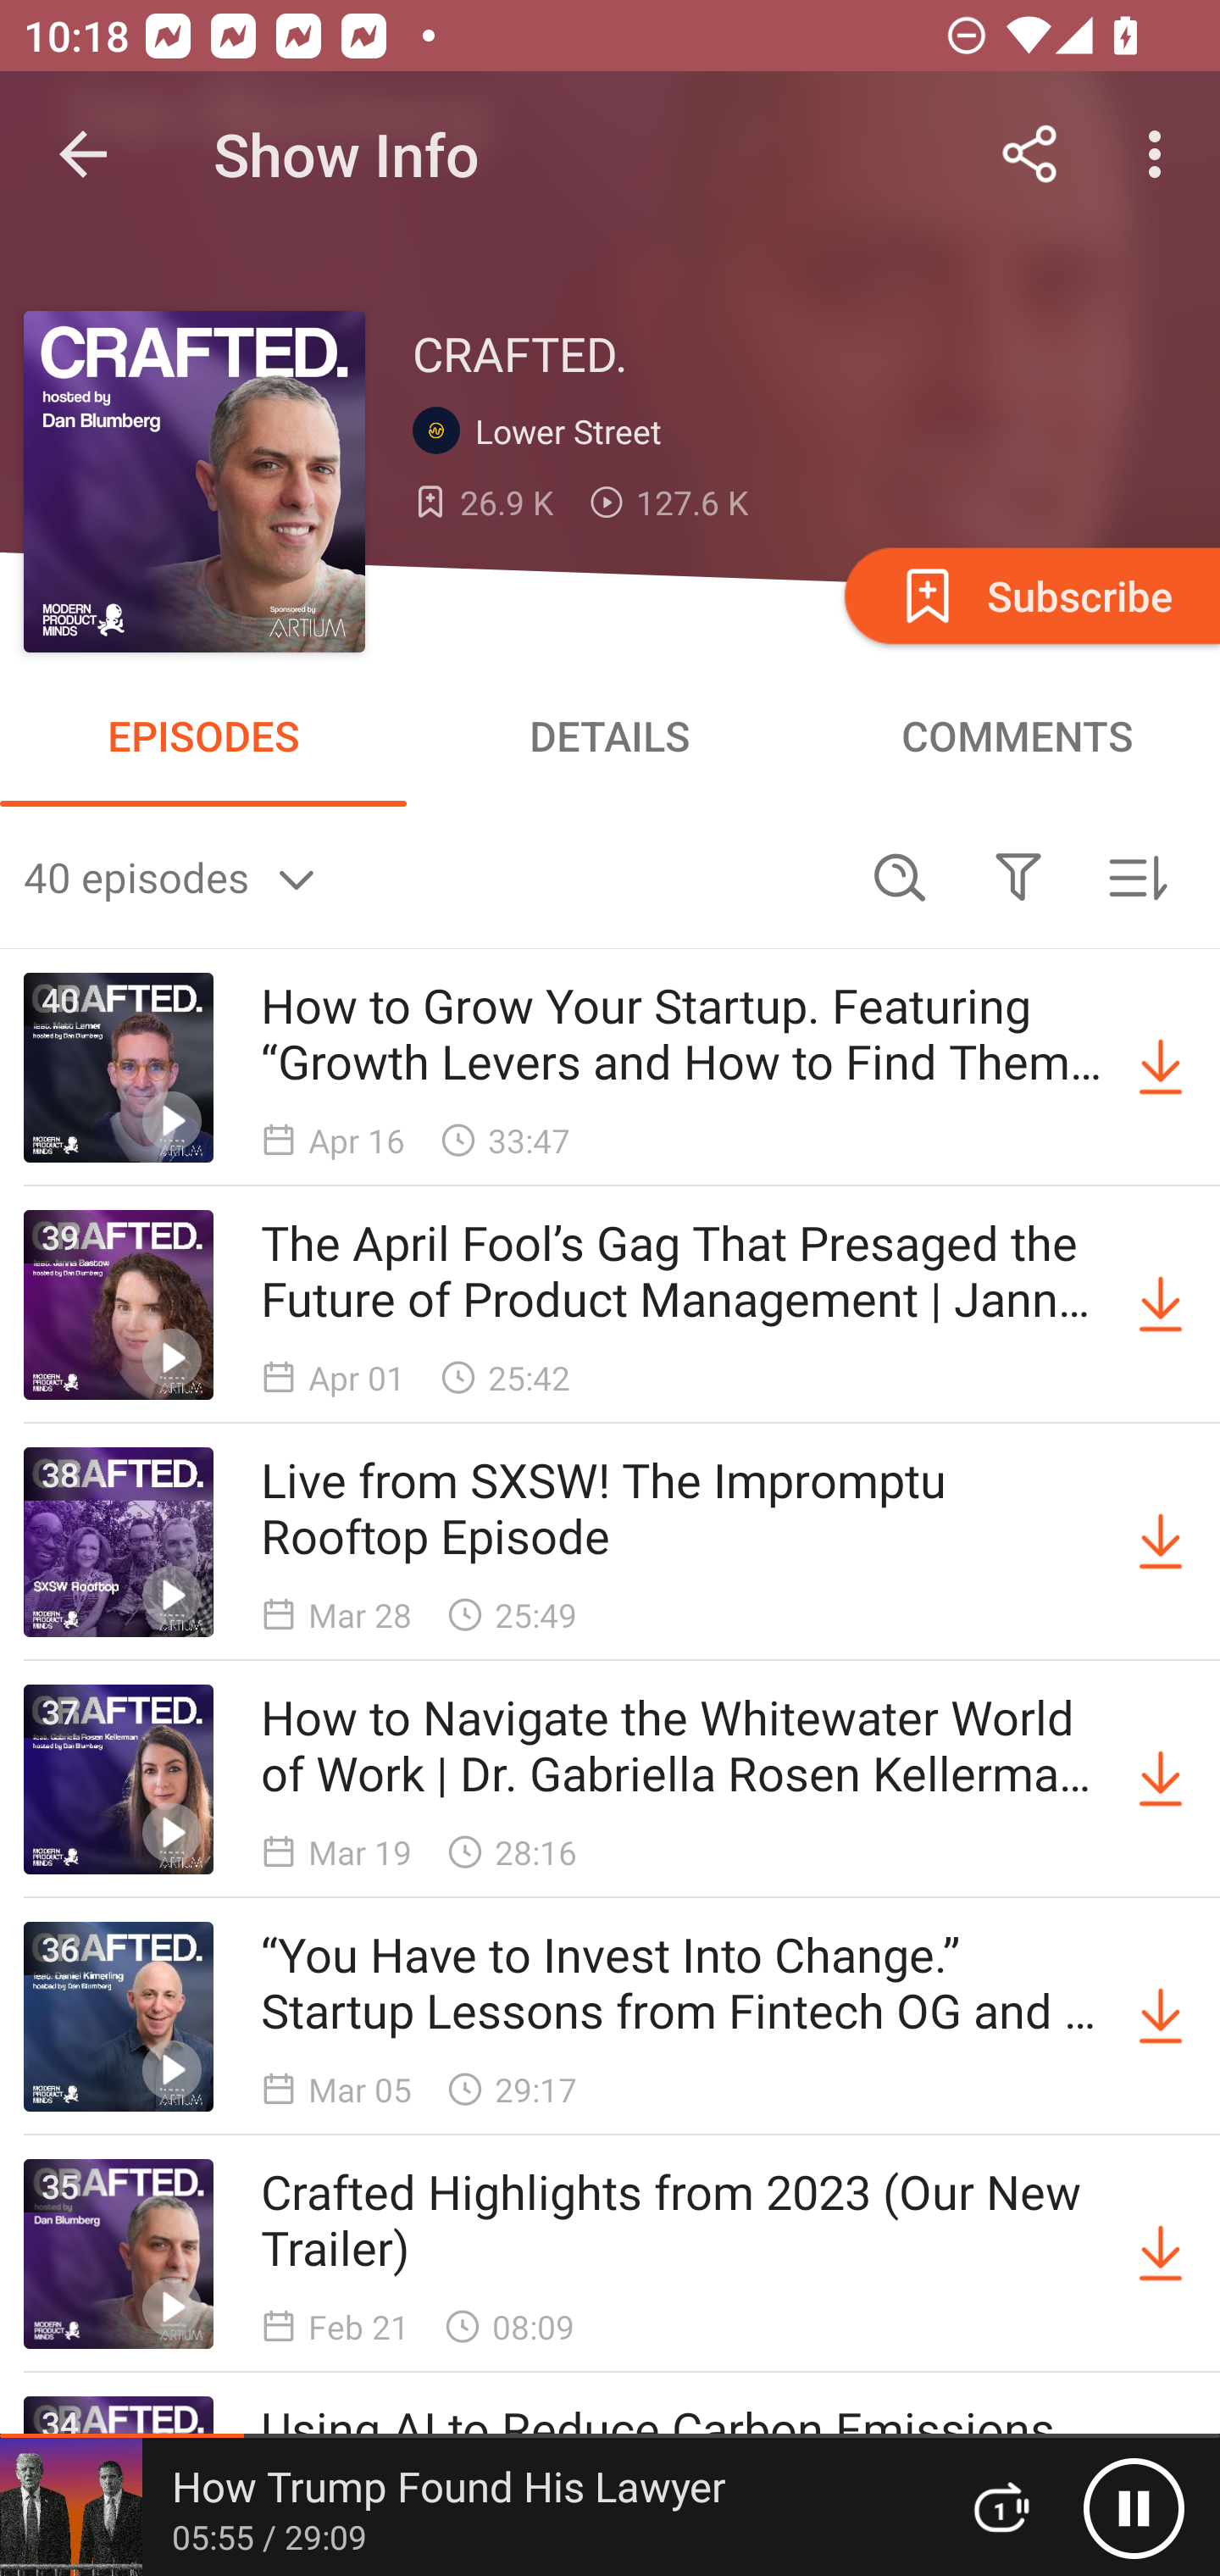 The width and height of the screenshot is (1220, 2576). I want to click on Download, so click(1161, 1304).